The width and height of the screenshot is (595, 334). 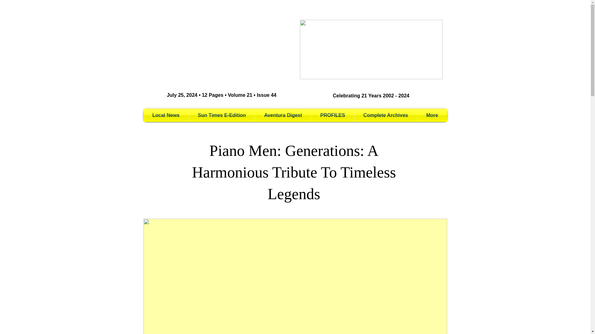 I want to click on PROFILES, so click(x=333, y=115).